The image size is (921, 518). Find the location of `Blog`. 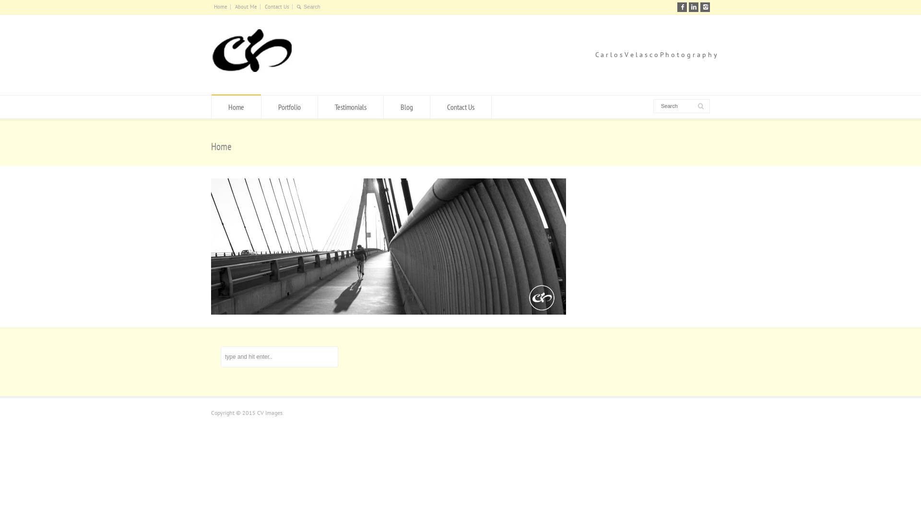

Blog is located at coordinates (407, 107).